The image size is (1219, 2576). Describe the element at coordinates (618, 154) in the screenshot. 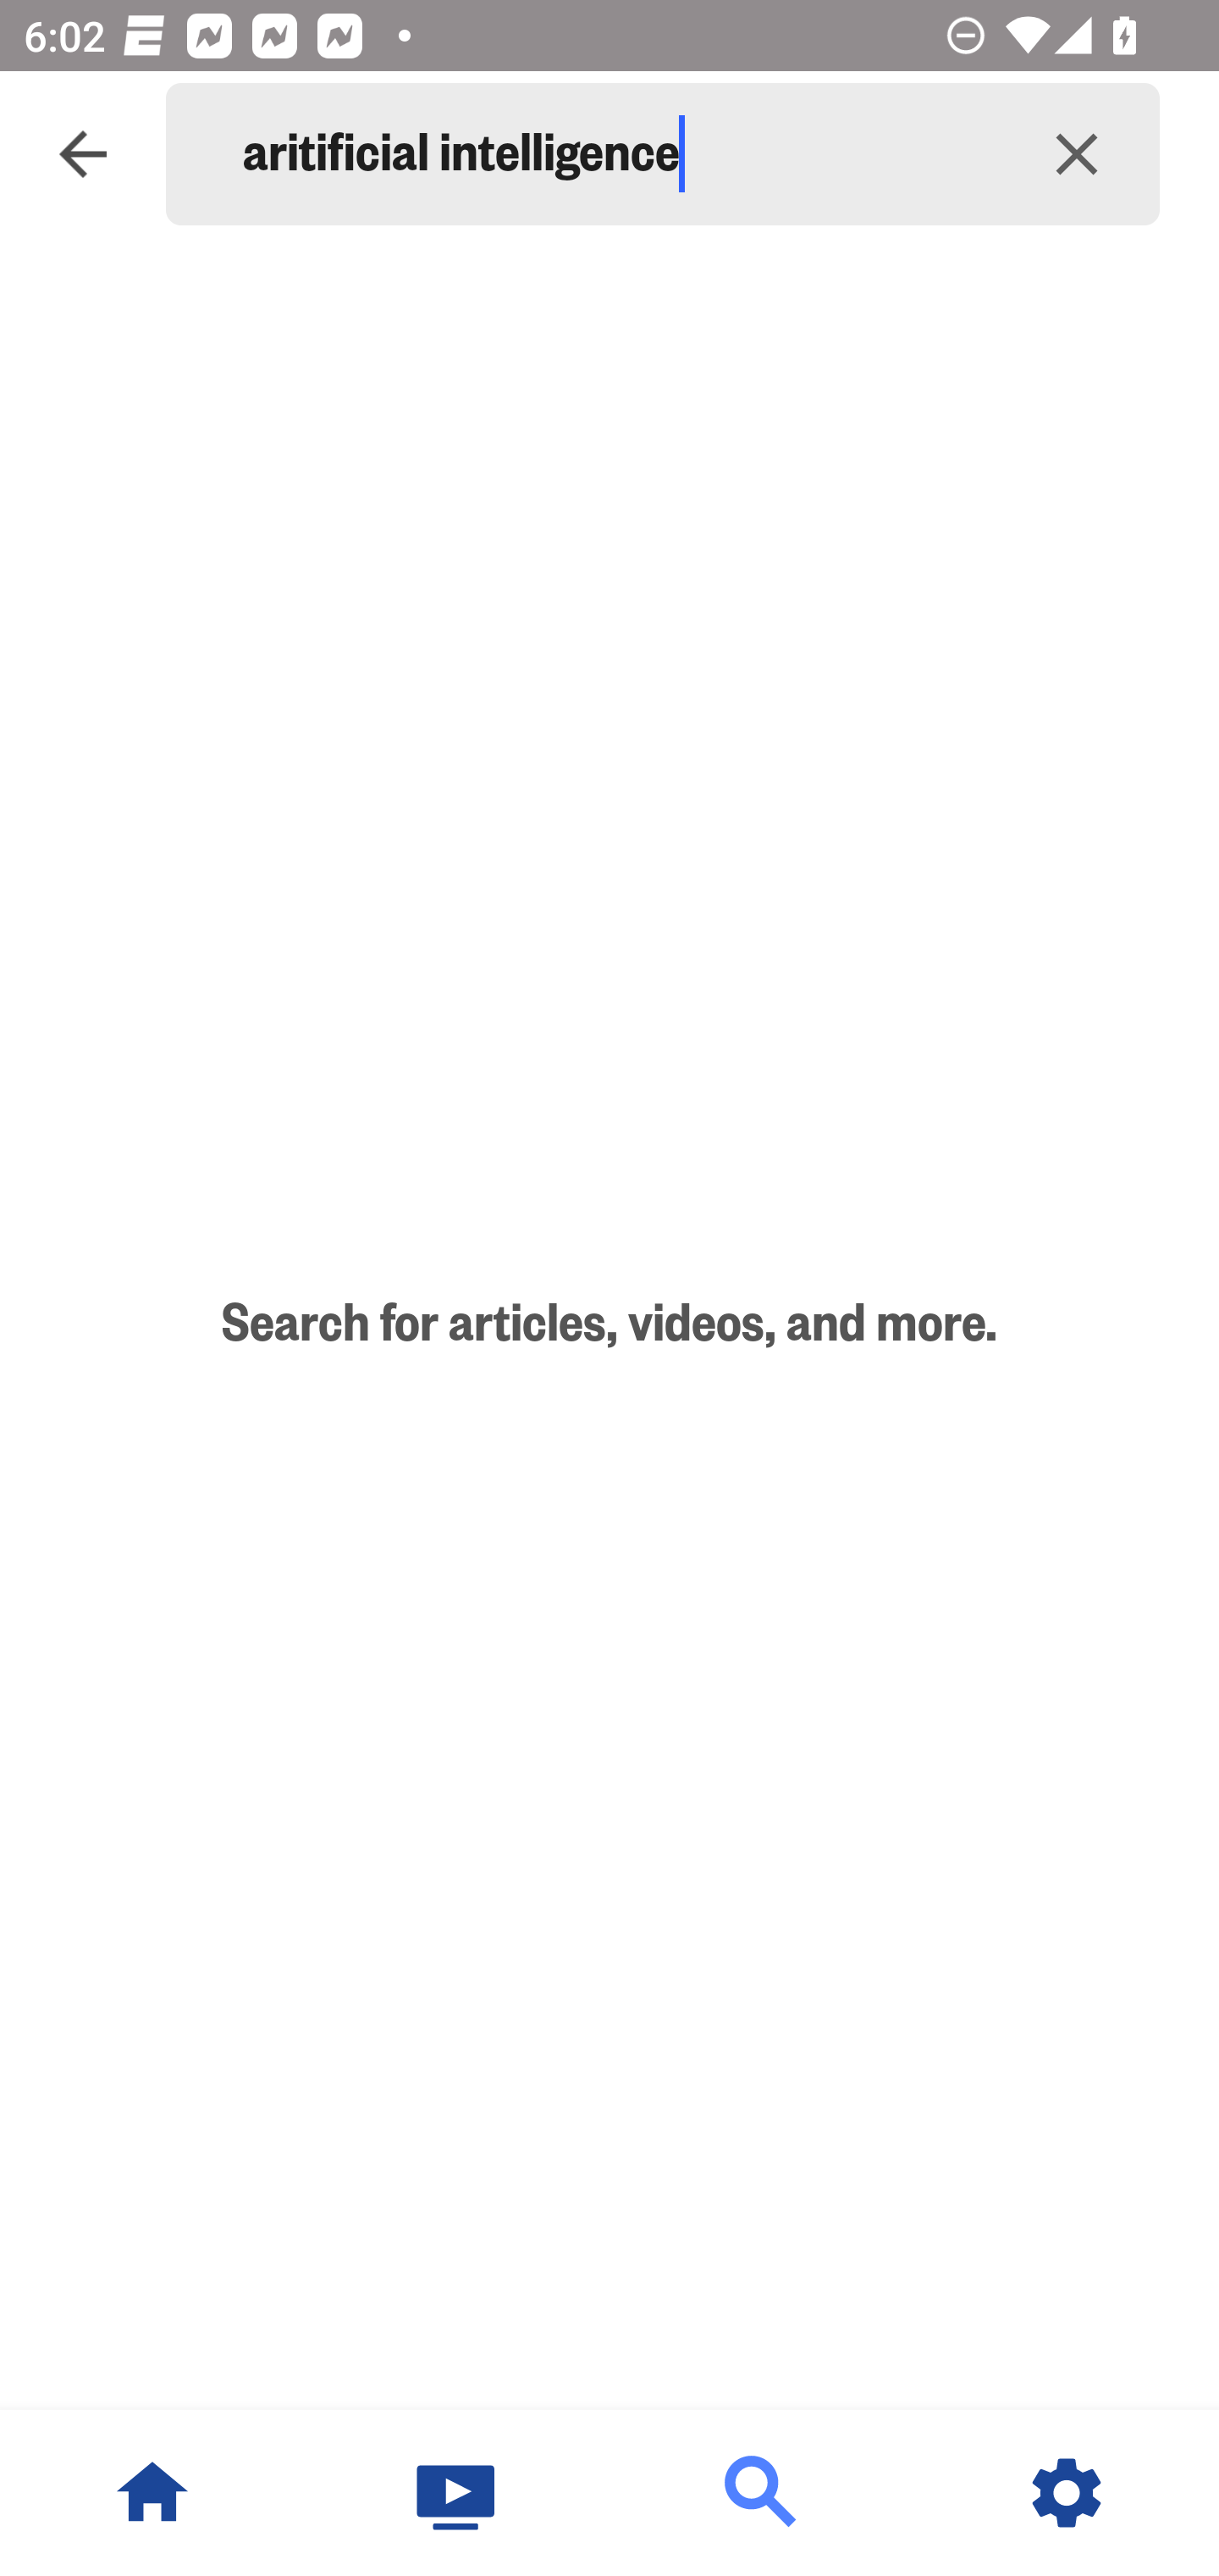

I see `aritificial intelligence` at that location.